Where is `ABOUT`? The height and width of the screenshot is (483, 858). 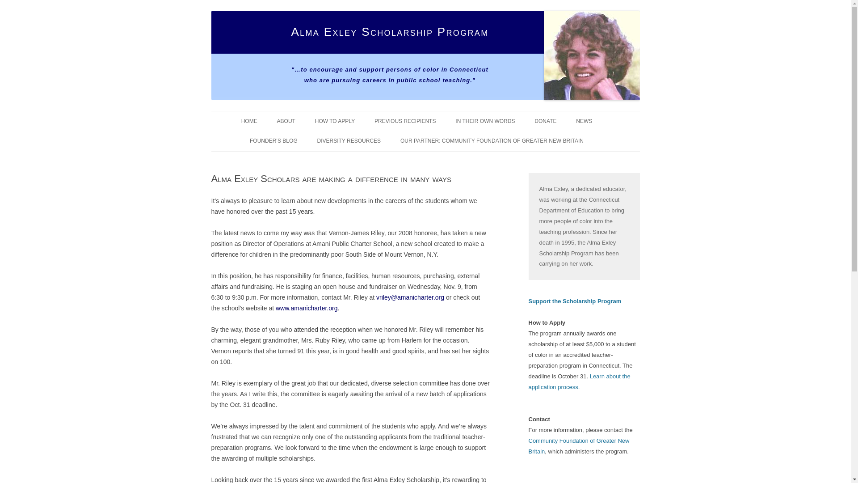 ABOUT is located at coordinates (286, 121).